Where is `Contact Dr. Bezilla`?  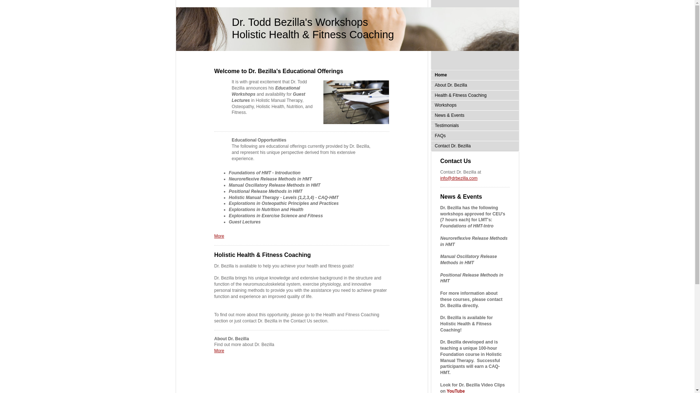 Contact Dr. Bezilla is located at coordinates (475, 146).